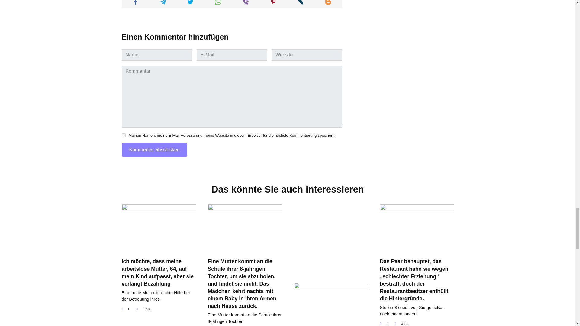 The height and width of the screenshot is (326, 580). What do you see at coordinates (154, 150) in the screenshot?
I see `Kommentar abschicken` at bounding box center [154, 150].